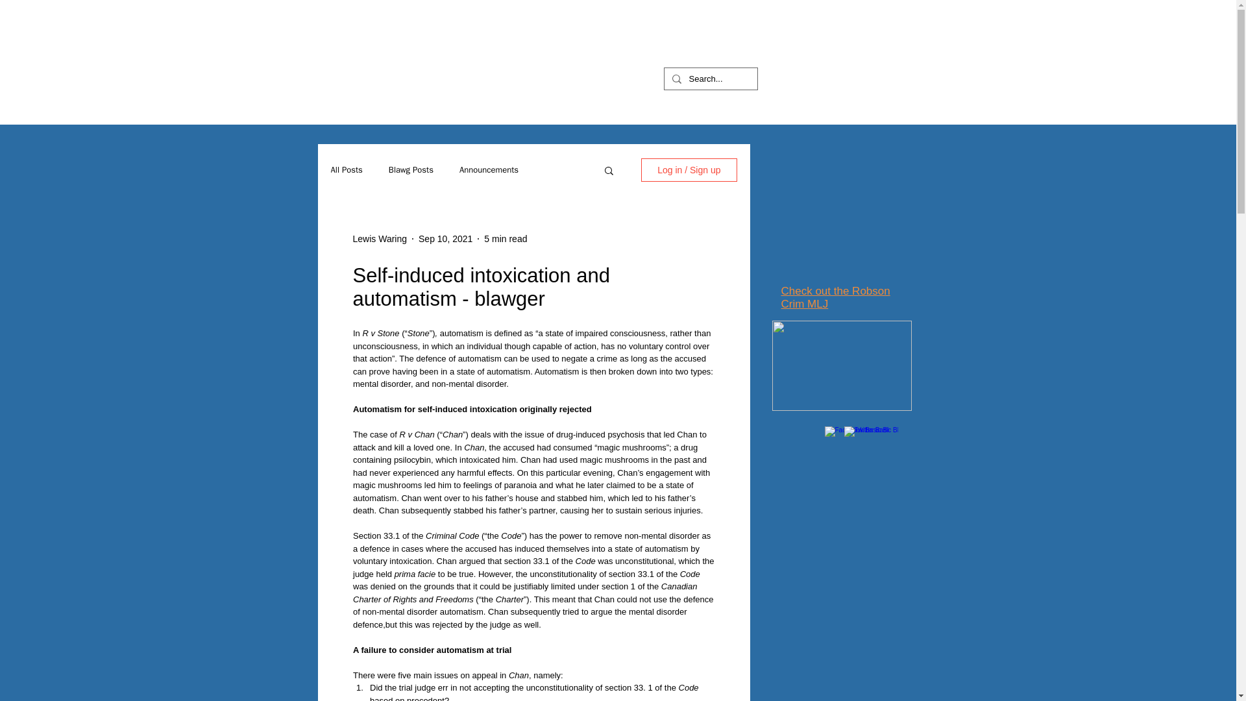 The image size is (1246, 701). Describe the element at coordinates (380, 239) in the screenshot. I see `Lewis Waring` at that location.